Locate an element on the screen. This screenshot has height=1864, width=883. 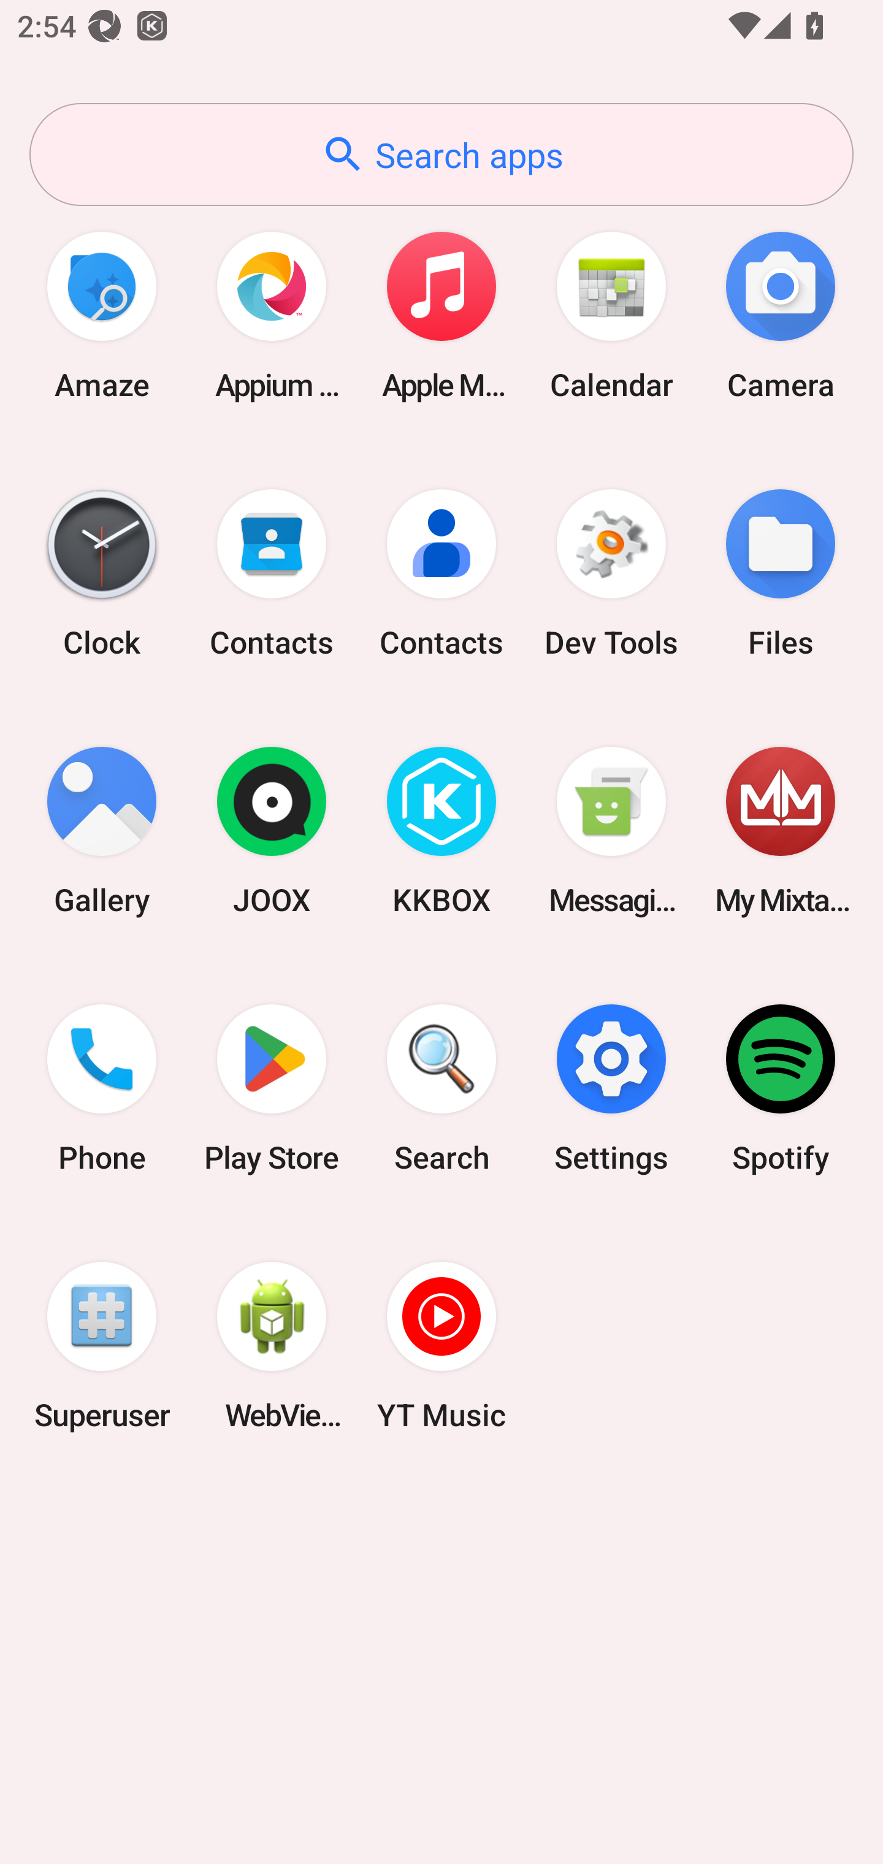
Apple Music is located at coordinates (442, 315).